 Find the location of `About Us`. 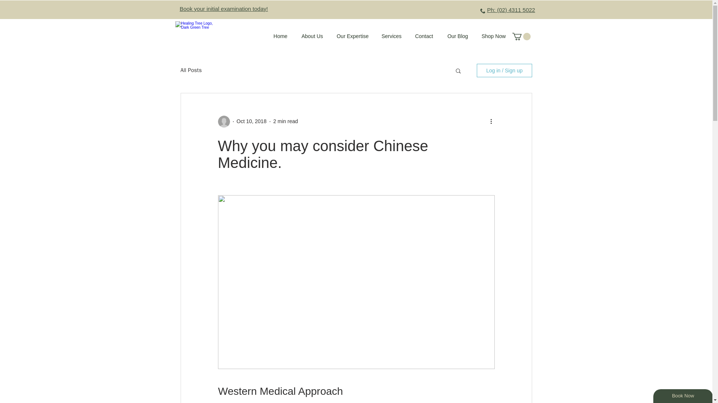

About Us is located at coordinates (312, 36).